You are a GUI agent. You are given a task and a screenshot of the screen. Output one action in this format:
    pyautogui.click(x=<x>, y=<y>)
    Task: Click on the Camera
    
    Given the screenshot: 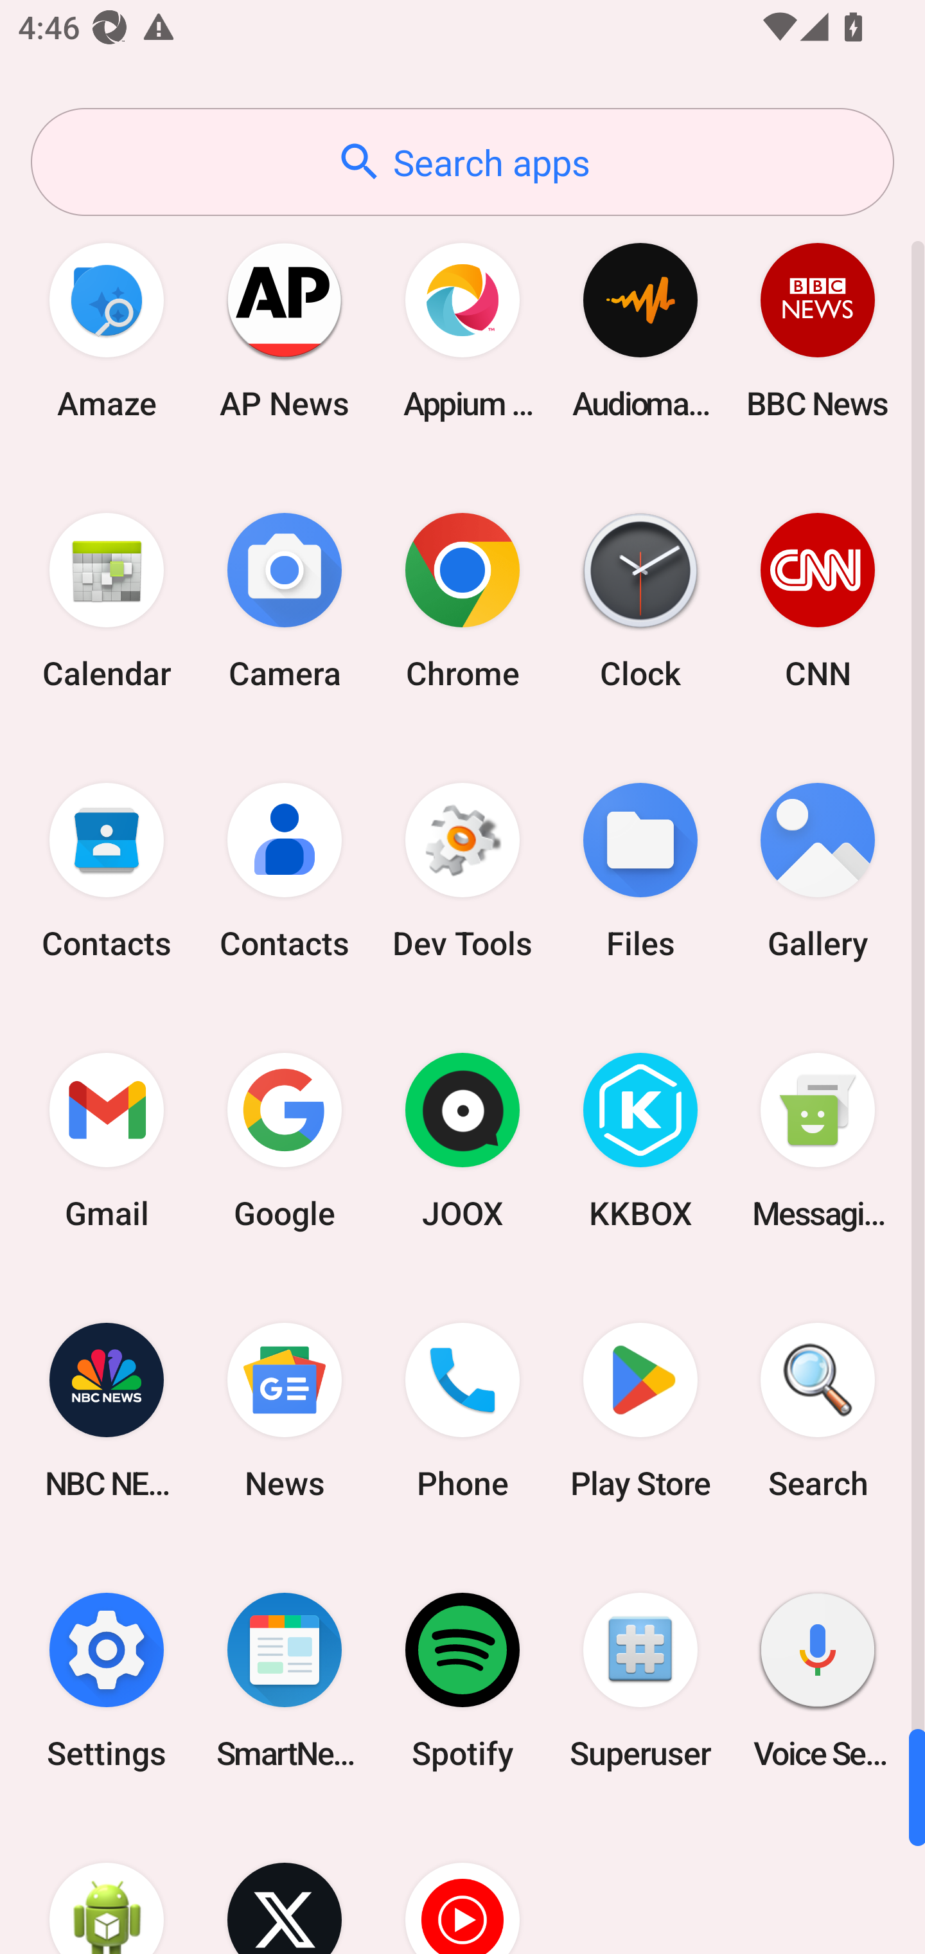 What is the action you would take?
    pyautogui.click(x=285, y=600)
    